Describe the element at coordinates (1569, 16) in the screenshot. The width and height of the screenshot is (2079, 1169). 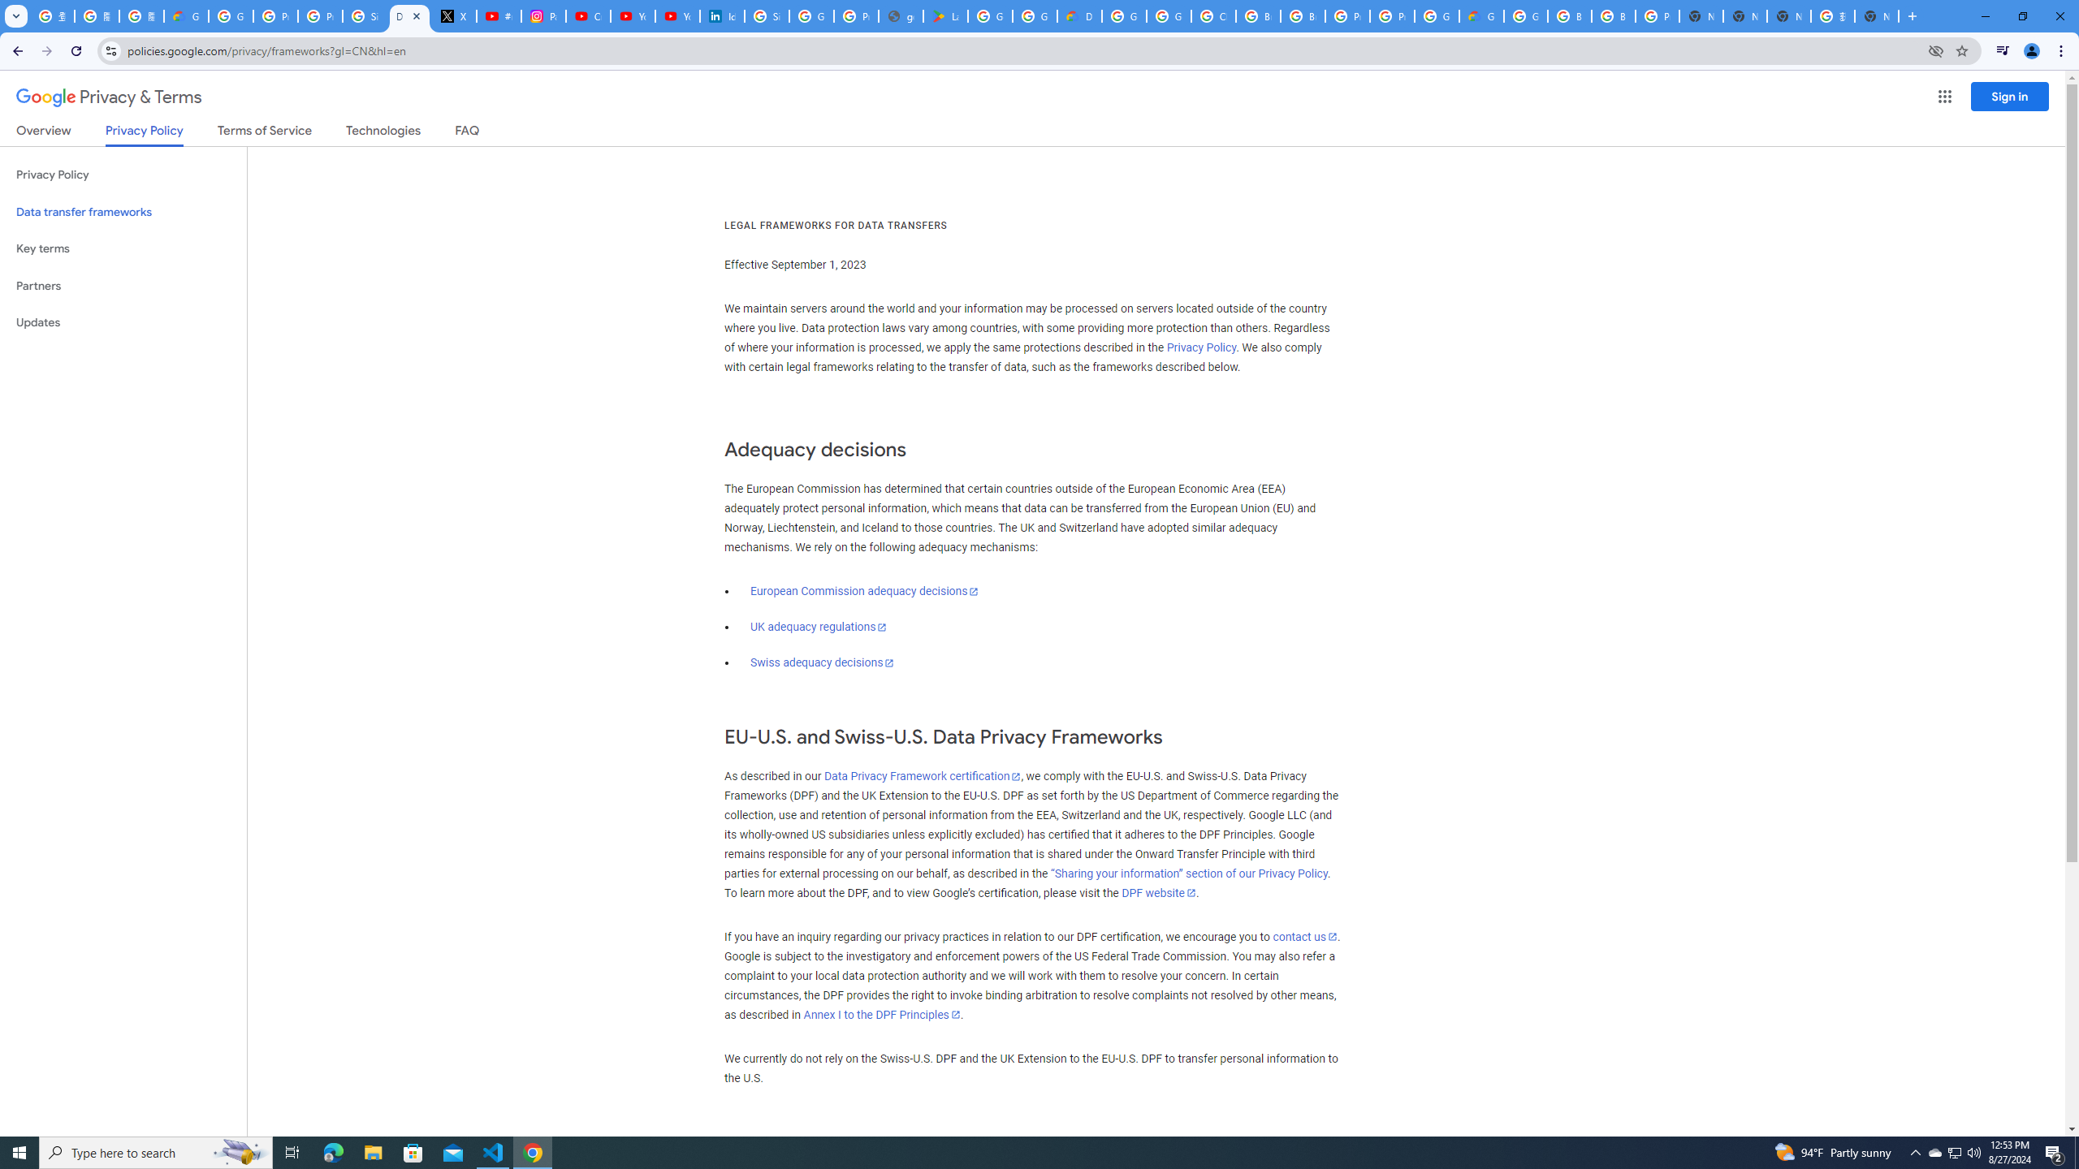
I see `Browse Chrome as a guest - Computer - Google Chrome Help` at that location.